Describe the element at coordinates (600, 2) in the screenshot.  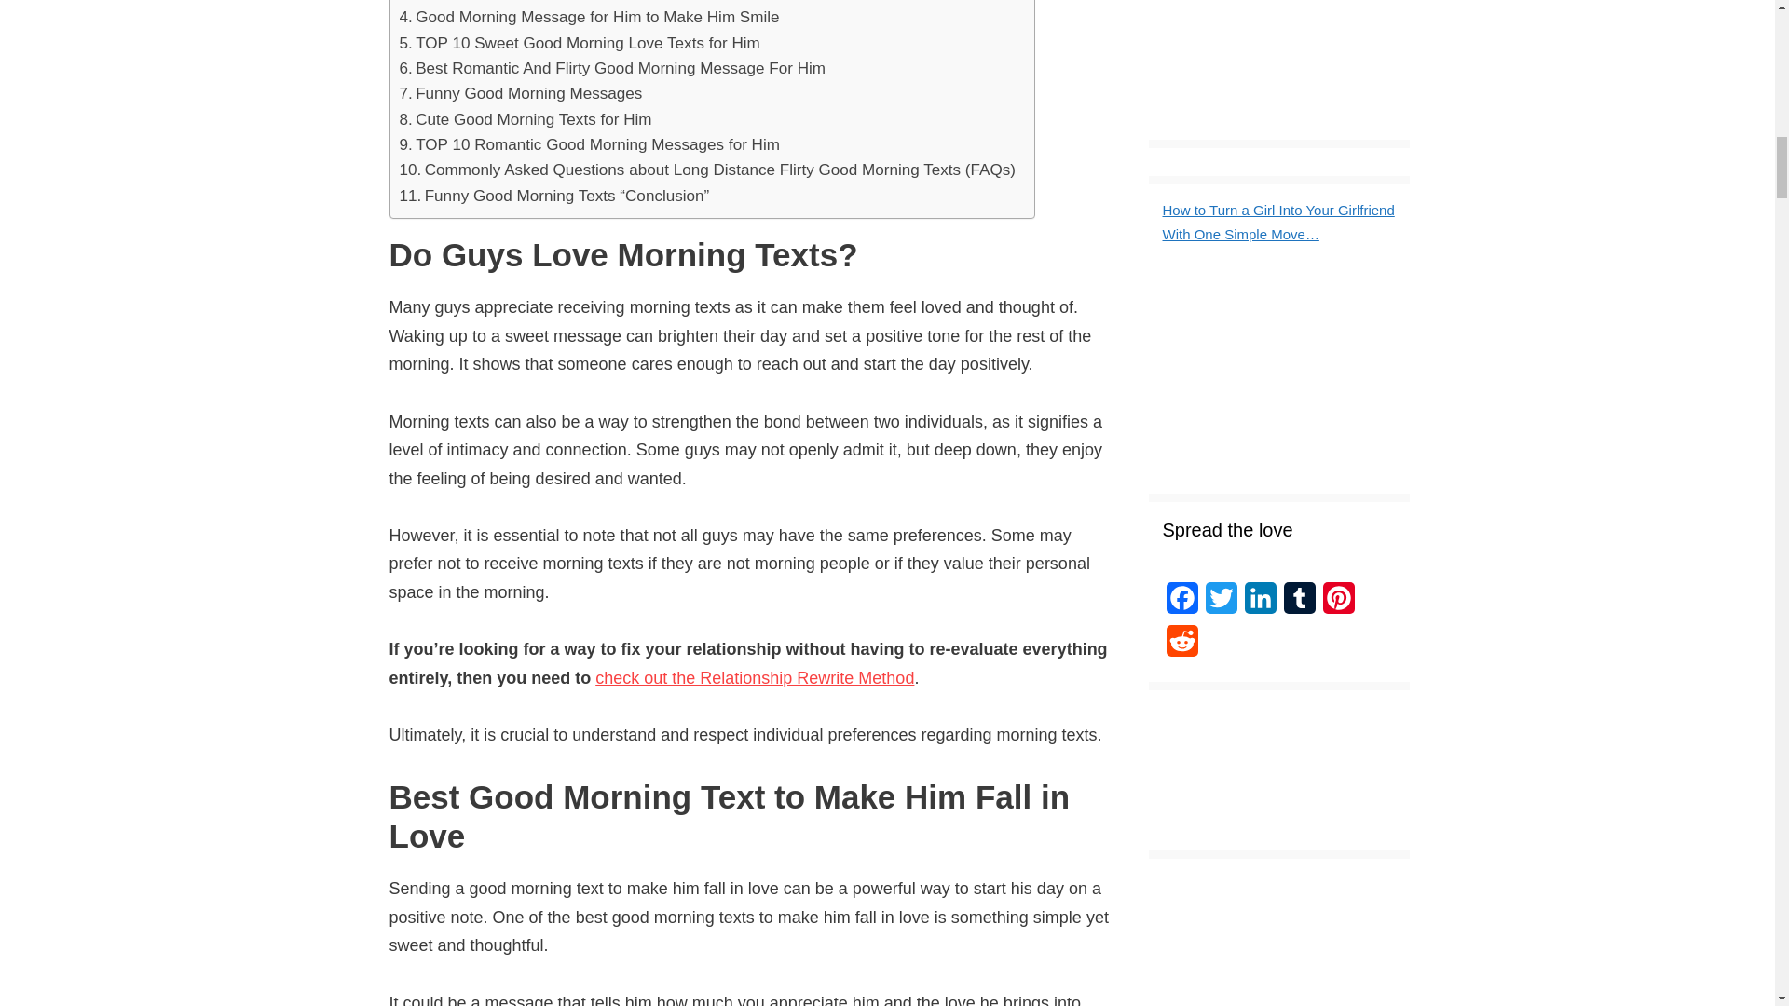
I see `7 Types of Love Messages to Keep the Romance Alive` at that location.